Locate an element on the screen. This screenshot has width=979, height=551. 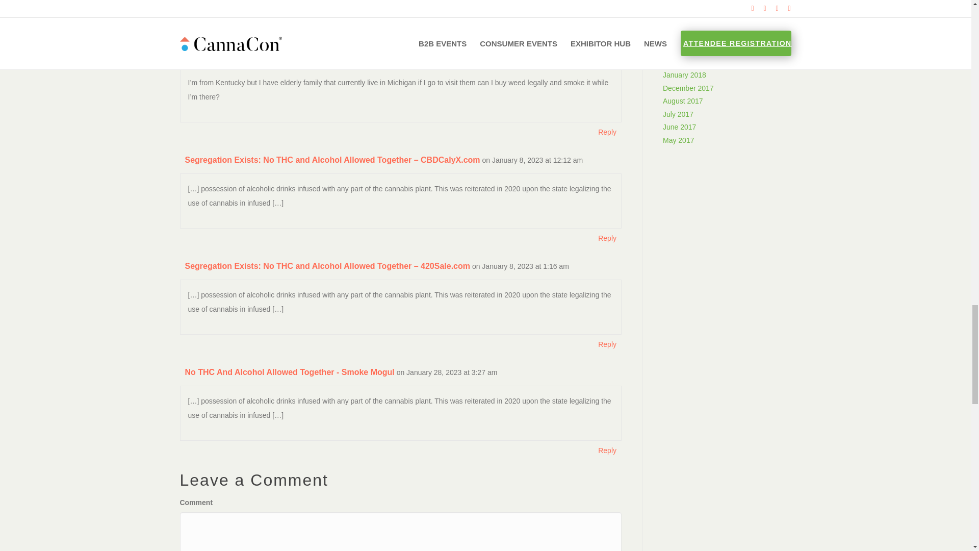
Reply is located at coordinates (607, 344).